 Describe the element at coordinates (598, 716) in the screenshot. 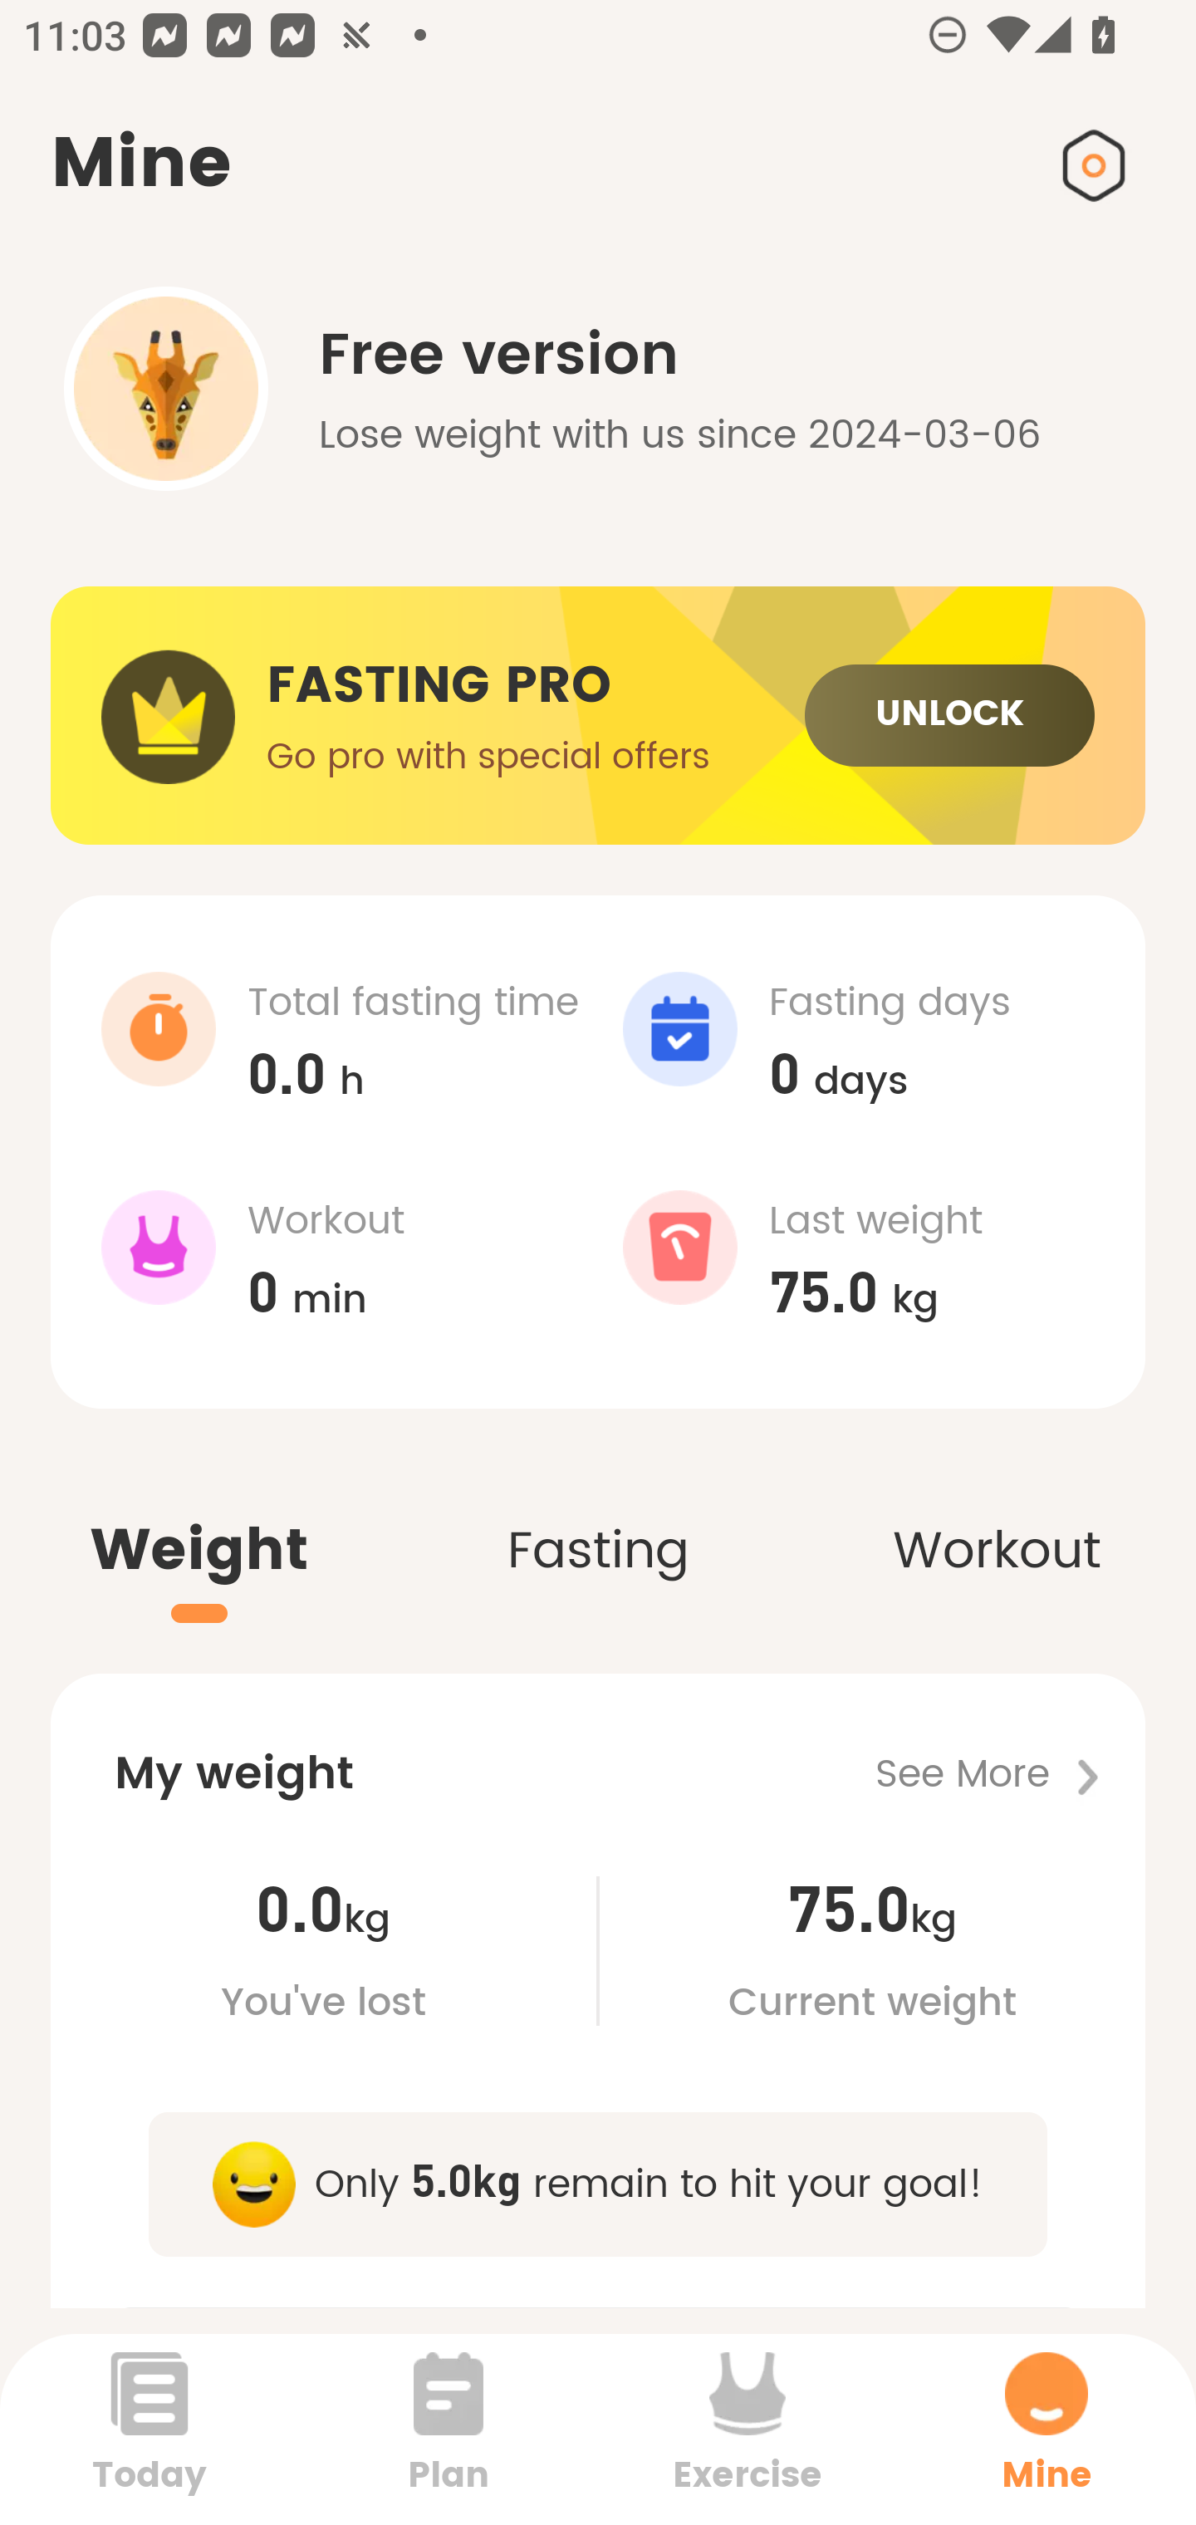

I see `FASTING PRO Go pro with special offers UNLOCK` at that location.